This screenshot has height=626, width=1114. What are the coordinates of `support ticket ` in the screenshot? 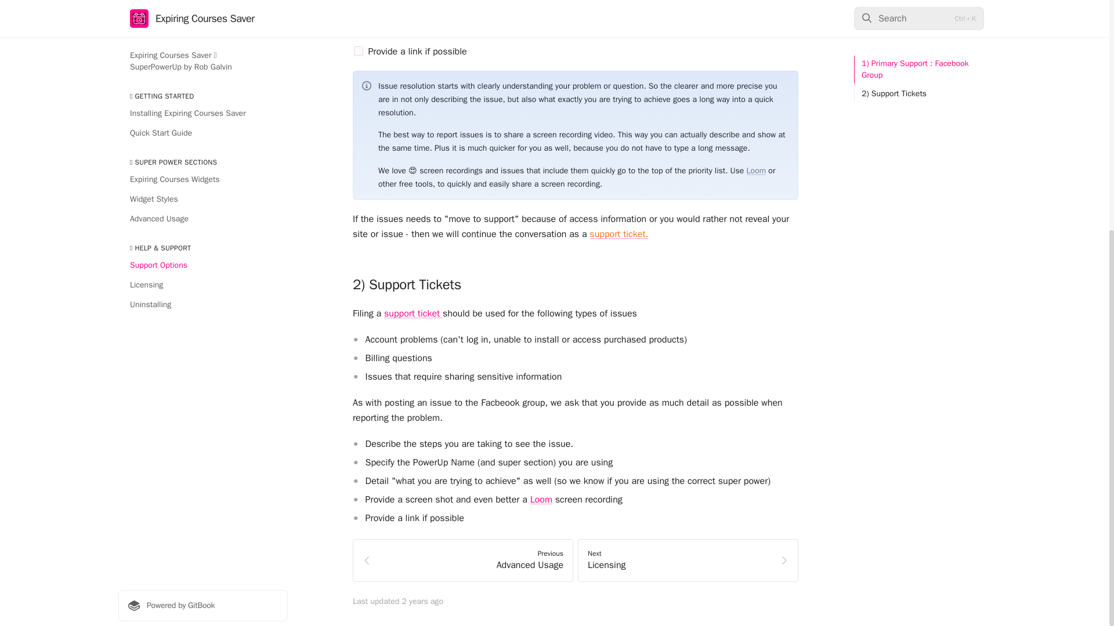 It's located at (463, 560).